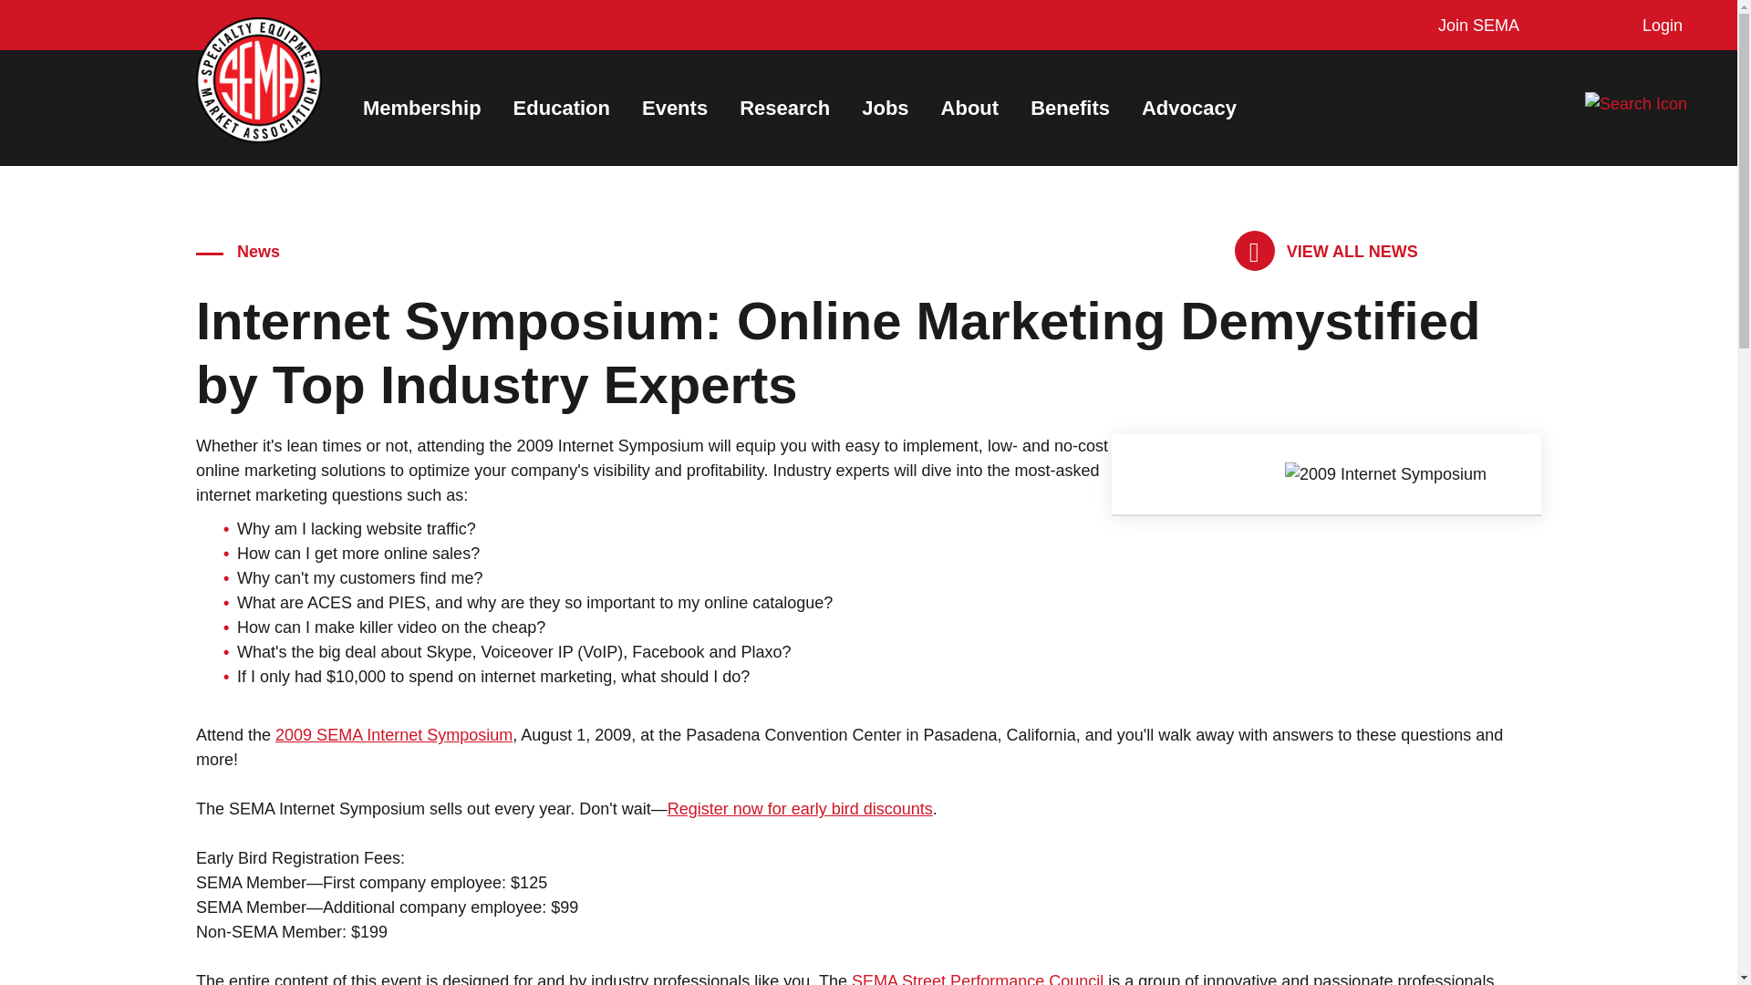 Image resolution: width=1751 pixels, height=985 pixels. Describe the element at coordinates (561, 108) in the screenshot. I see `Education` at that location.